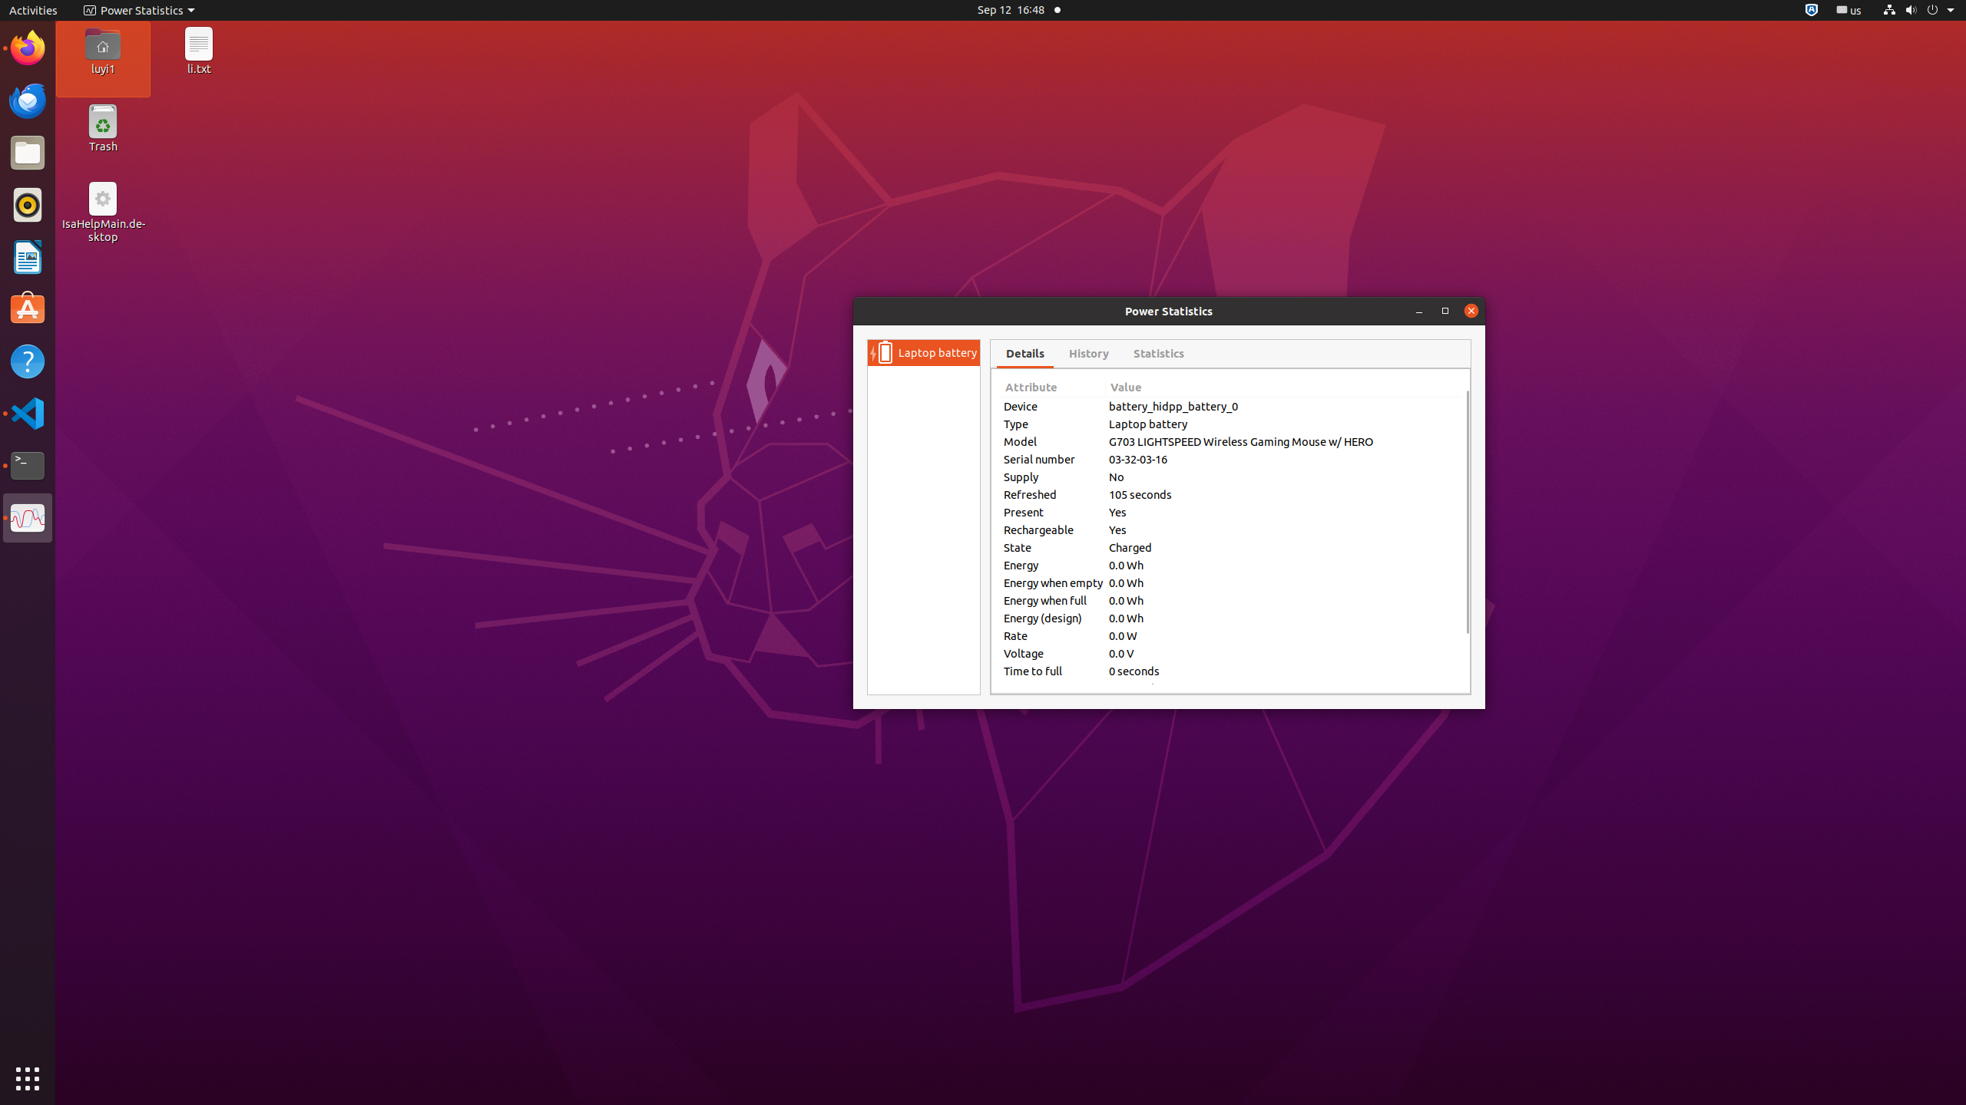  What do you see at coordinates (1283, 388) in the screenshot?
I see `Value` at bounding box center [1283, 388].